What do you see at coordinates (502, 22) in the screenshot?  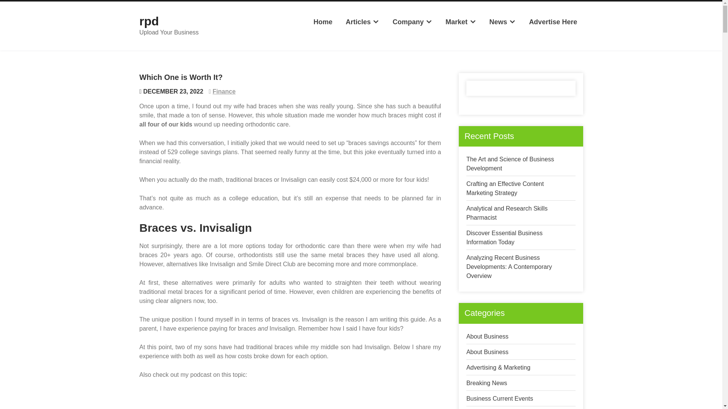 I see `News` at bounding box center [502, 22].